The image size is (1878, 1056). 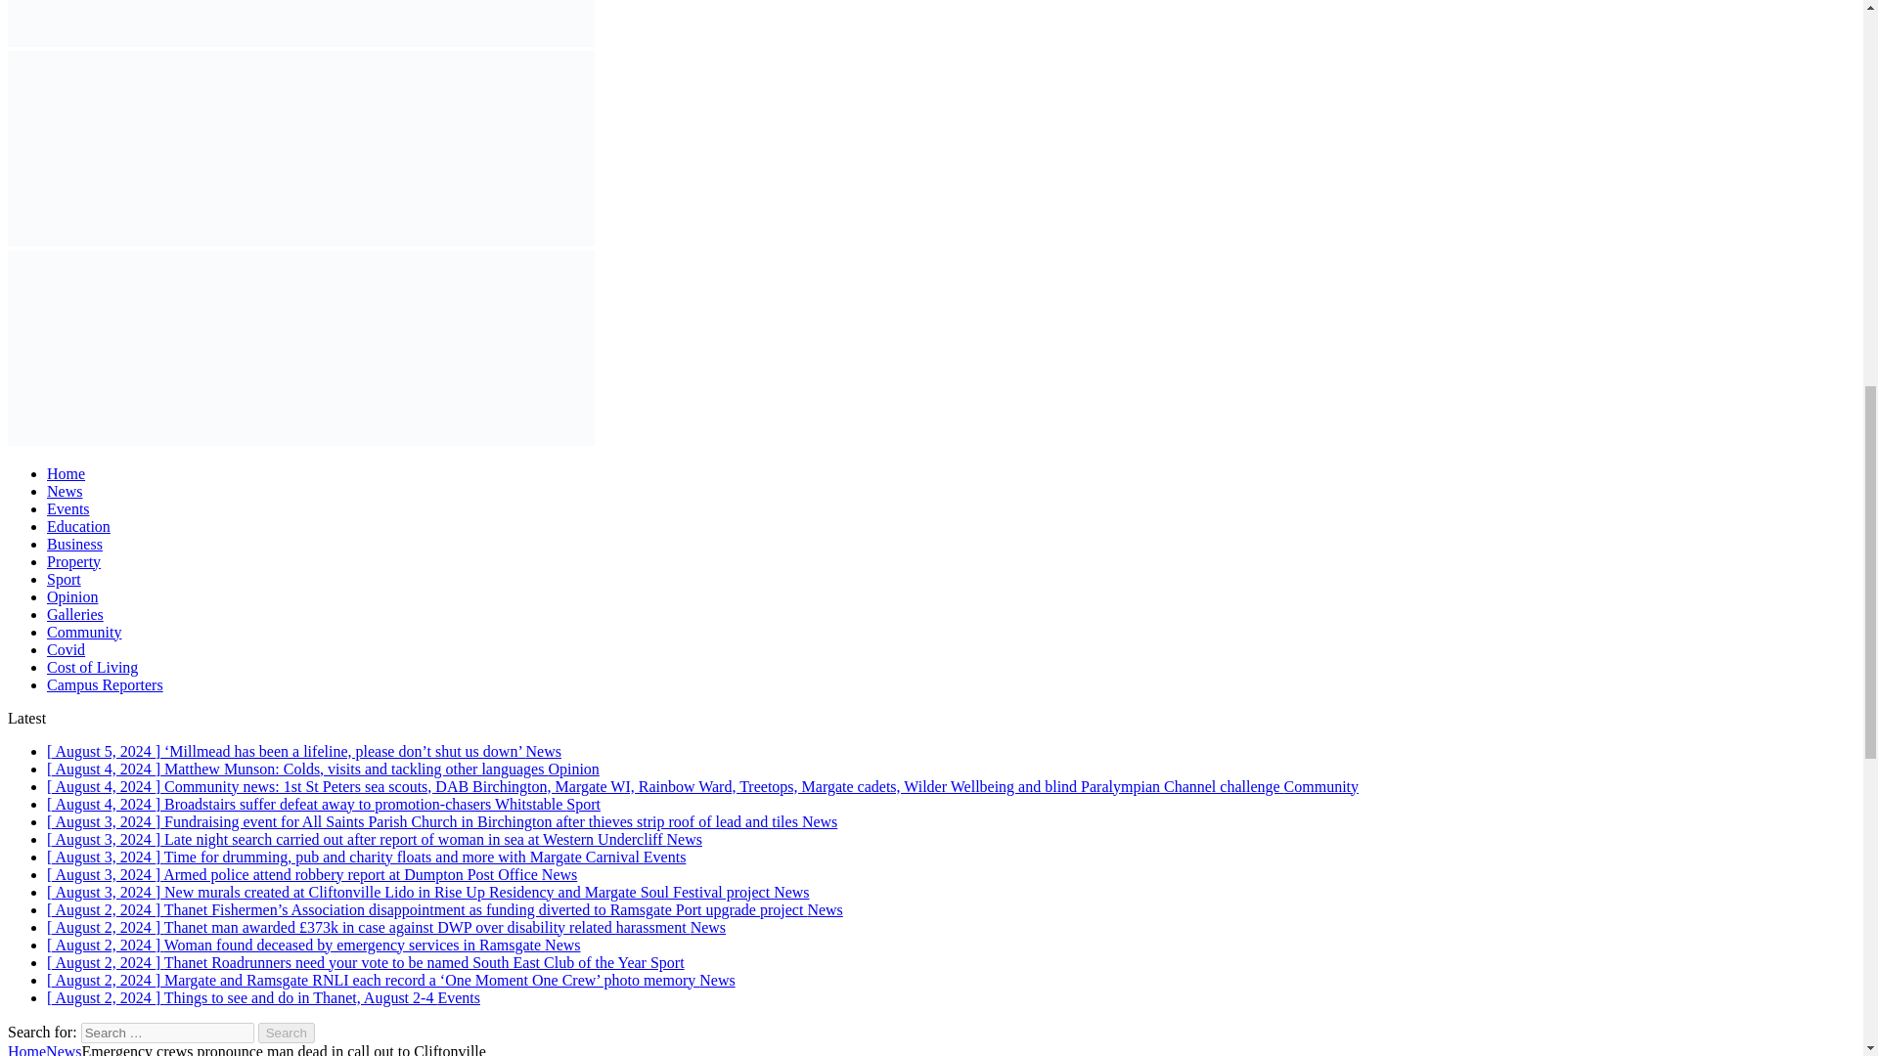 I want to click on Community, so click(x=84, y=632).